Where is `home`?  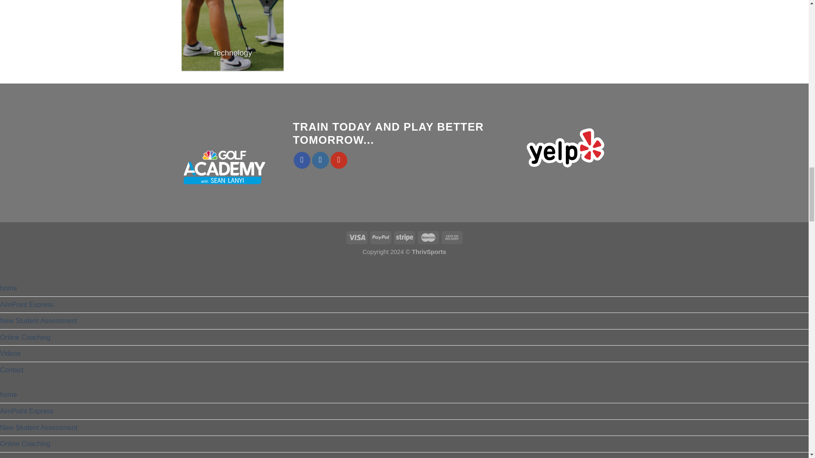 home is located at coordinates (8, 394).